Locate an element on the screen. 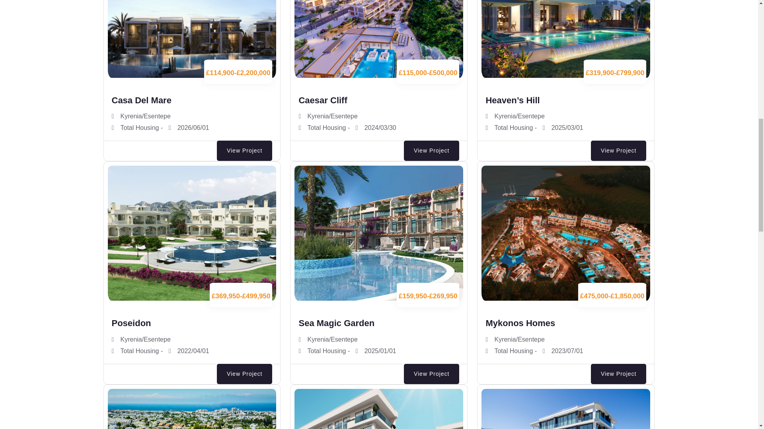 The height and width of the screenshot is (429, 764). View Project is located at coordinates (245, 151).